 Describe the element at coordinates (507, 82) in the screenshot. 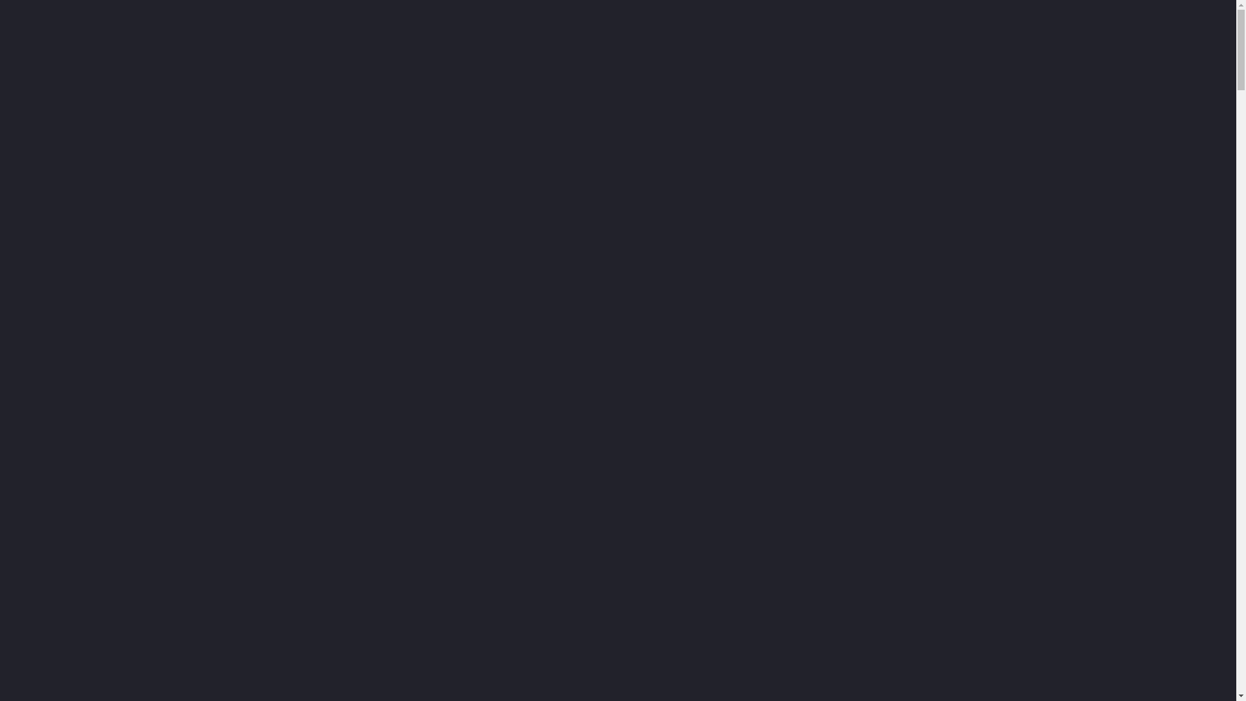

I see `Car Wash de Wavre` at that location.